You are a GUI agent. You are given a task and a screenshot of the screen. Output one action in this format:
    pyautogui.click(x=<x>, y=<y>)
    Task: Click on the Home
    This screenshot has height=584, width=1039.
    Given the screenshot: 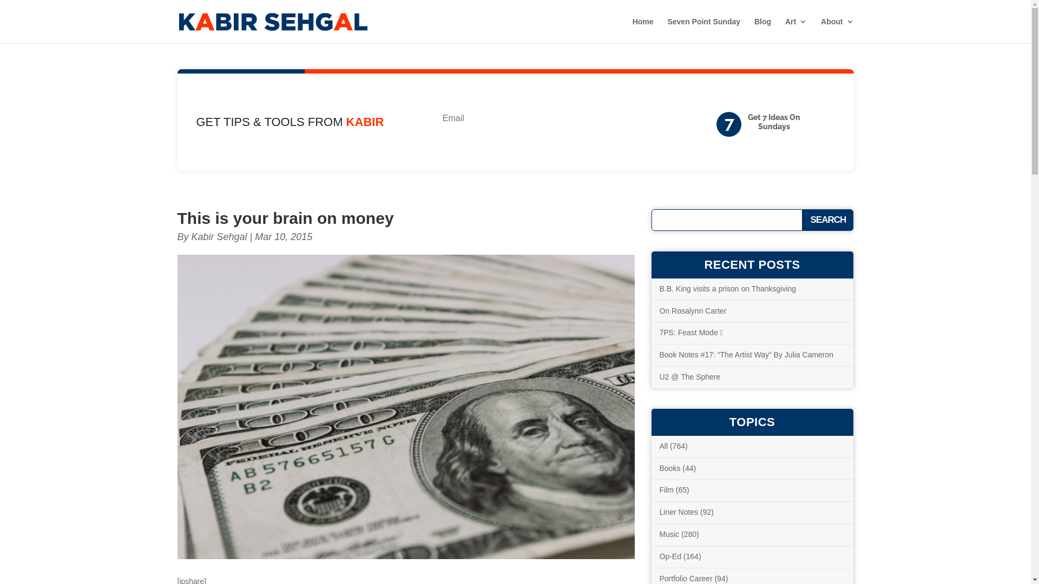 What is the action you would take?
    pyautogui.click(x=643, y=30)
    